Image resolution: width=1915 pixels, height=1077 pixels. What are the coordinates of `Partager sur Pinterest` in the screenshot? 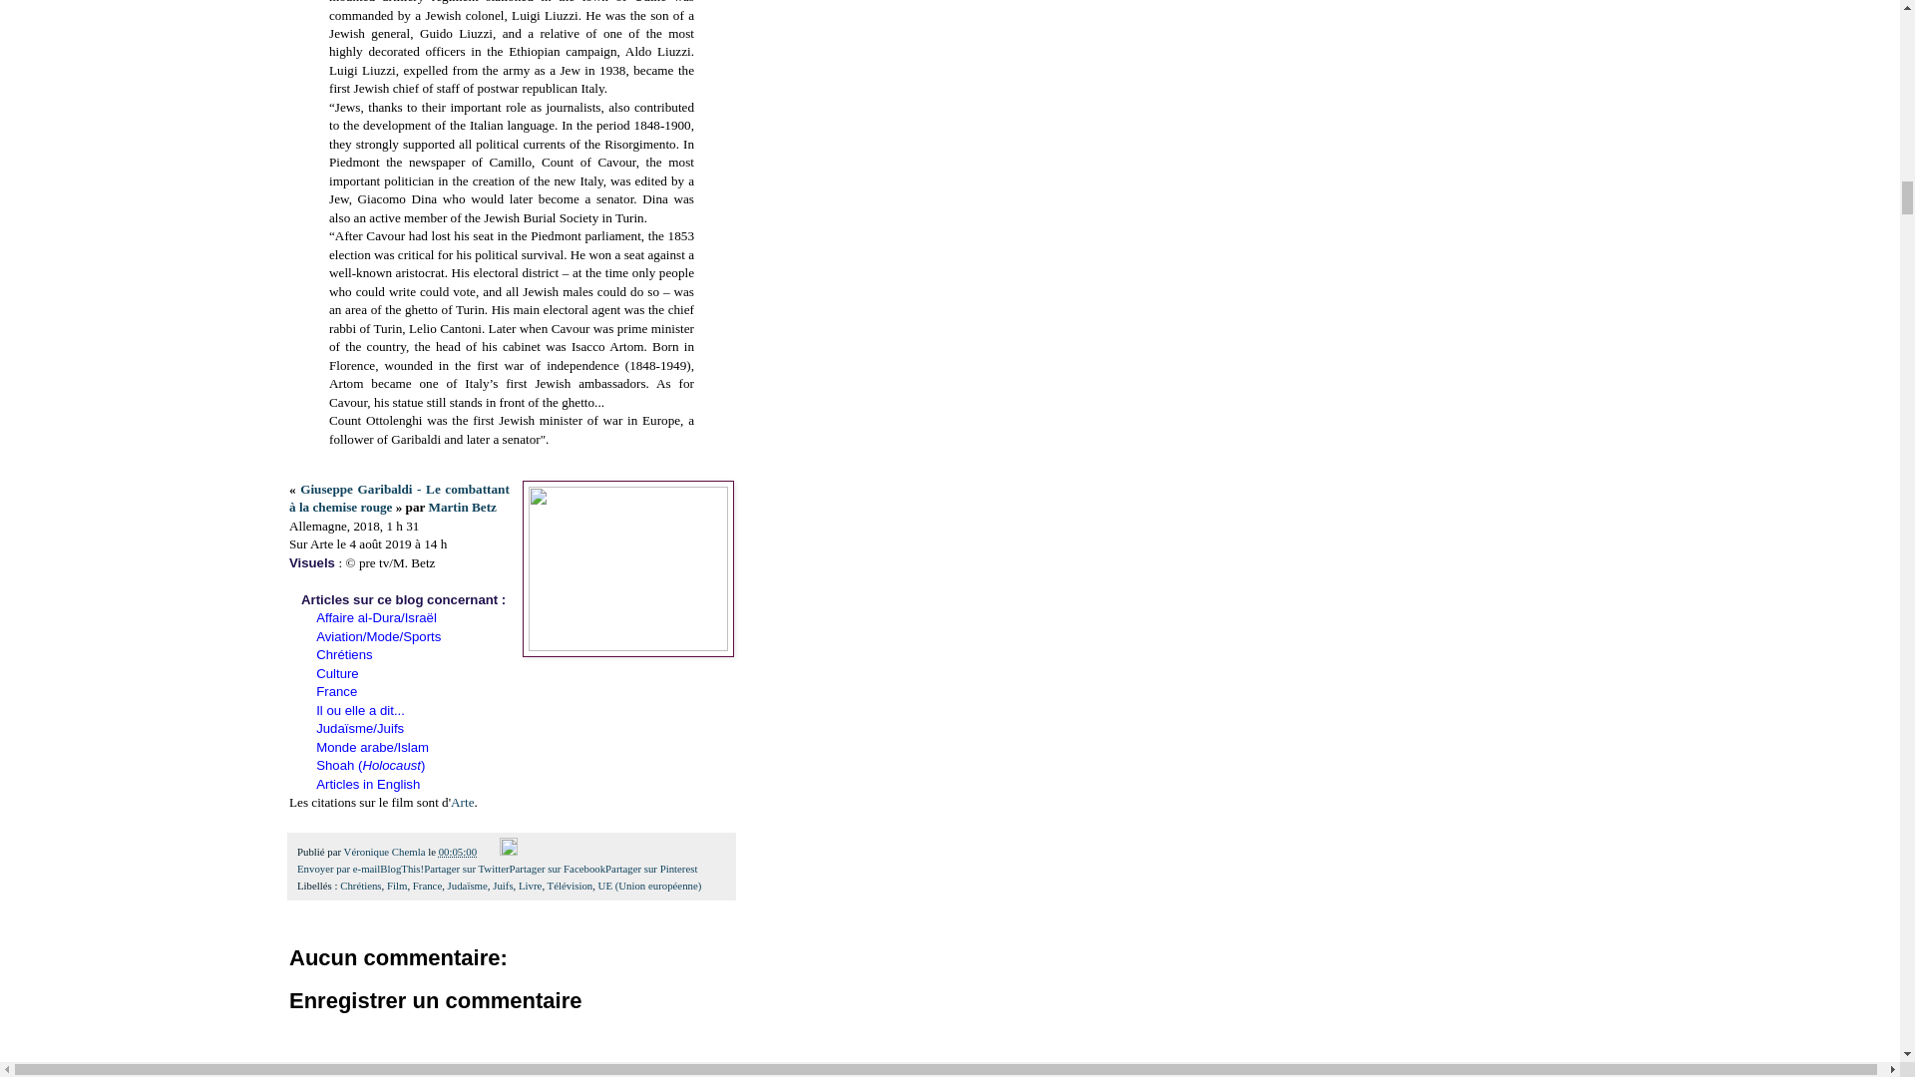 It's located at (650, 868).